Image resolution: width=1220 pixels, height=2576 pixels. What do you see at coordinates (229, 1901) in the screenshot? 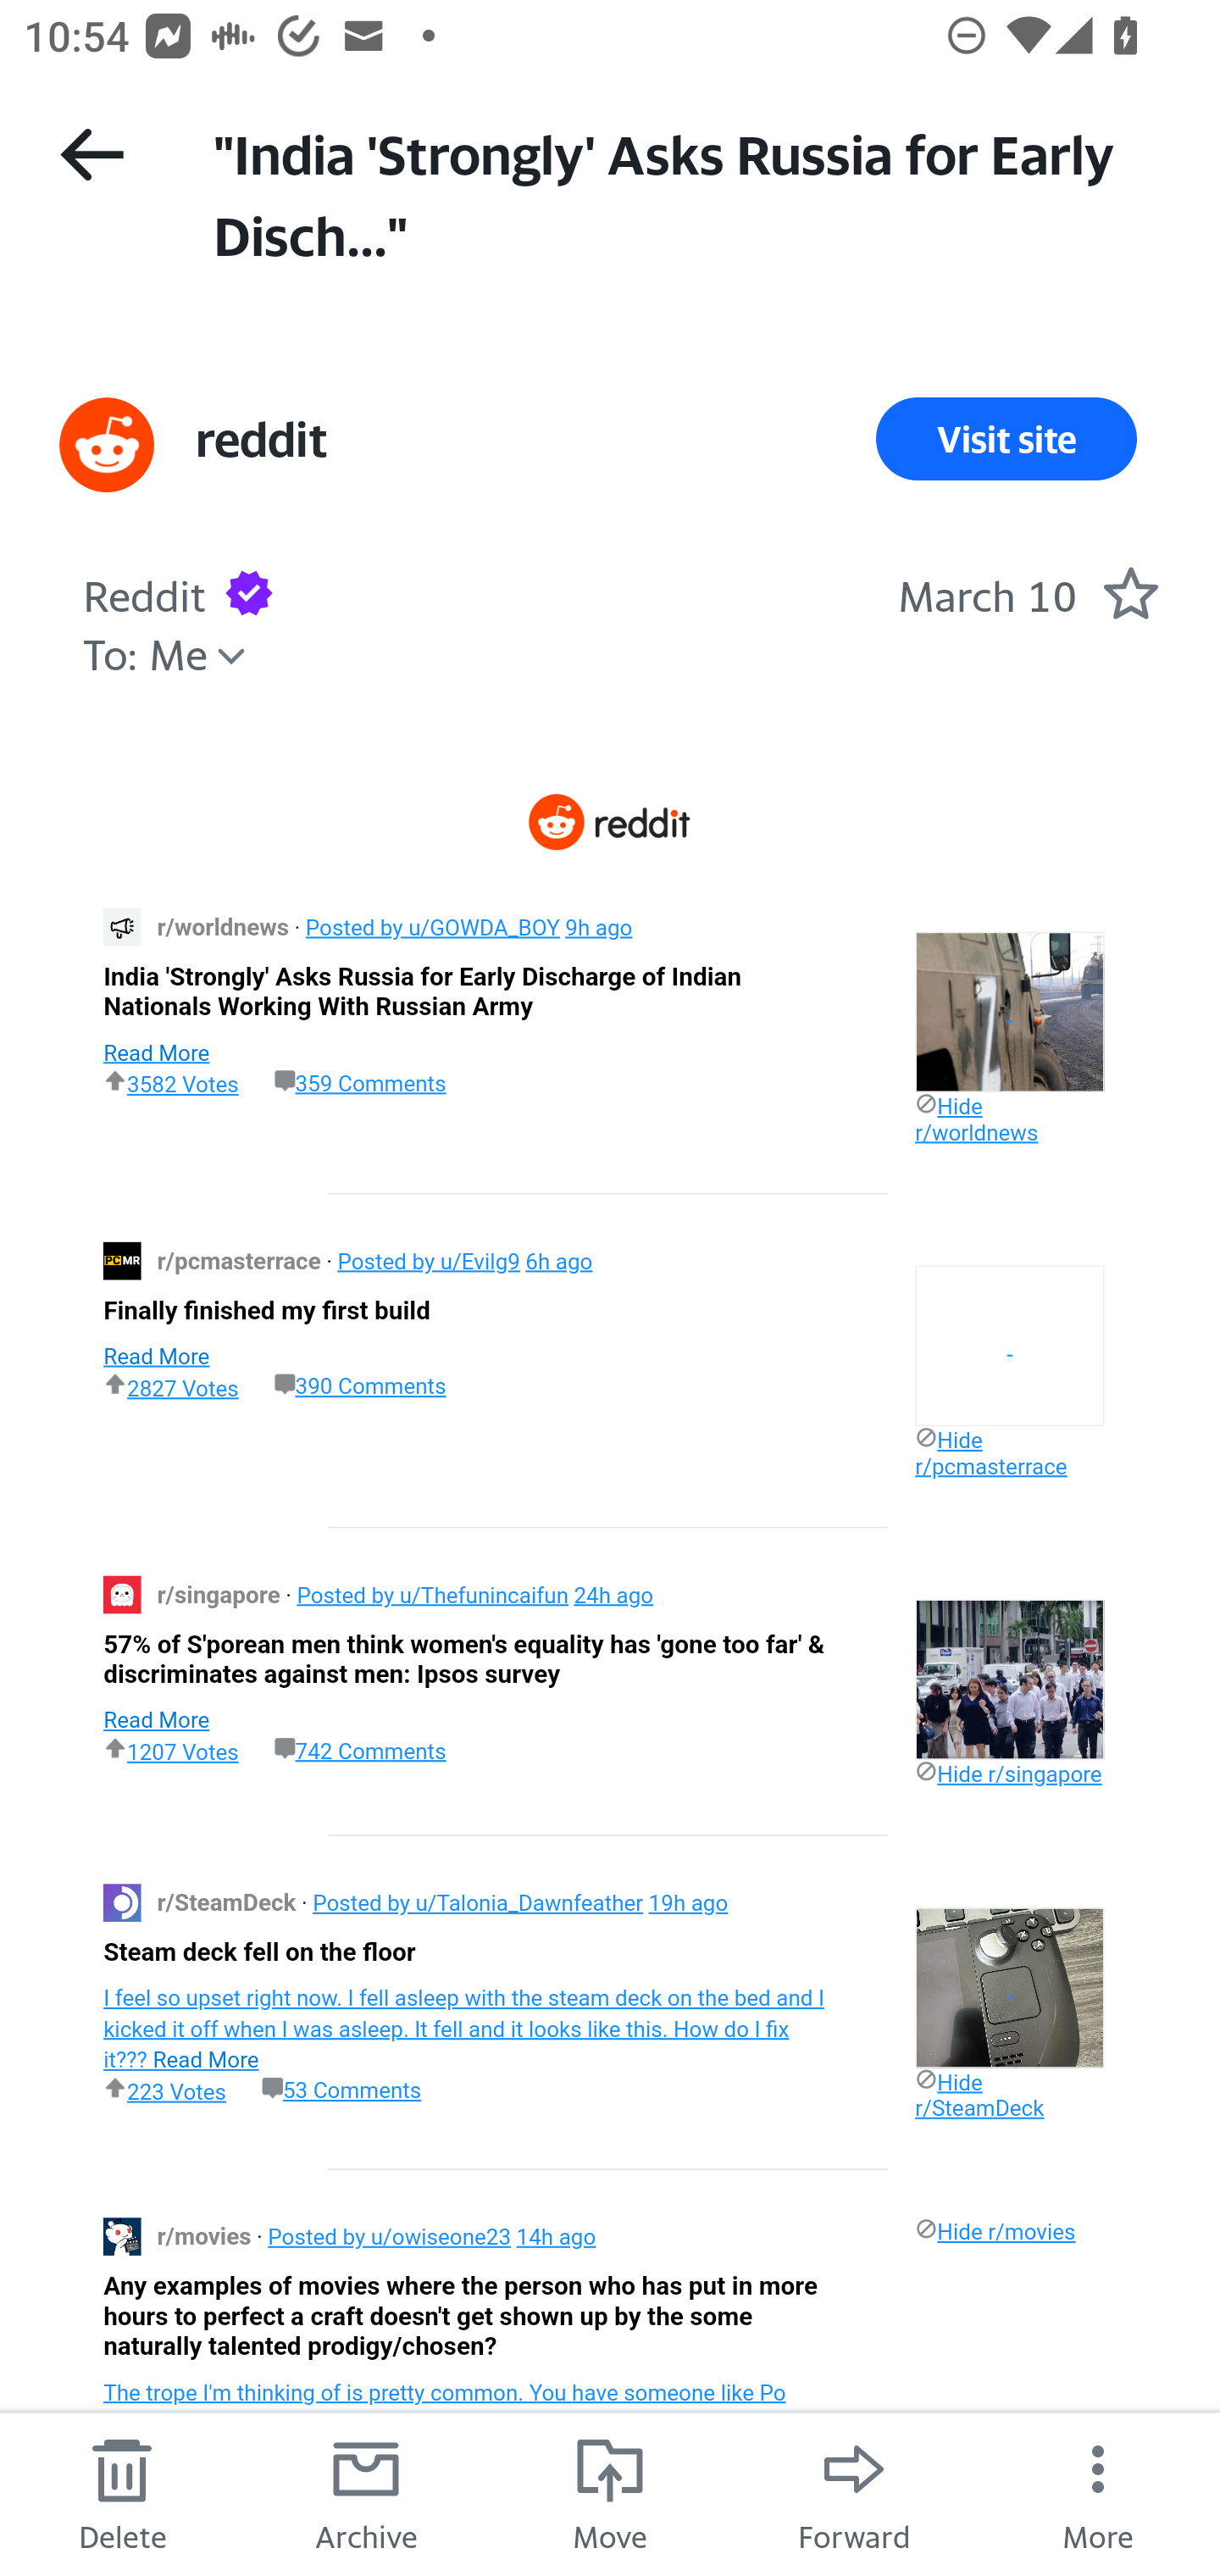
I see `r/SteamDeck` at bounding box center [229, 1901].